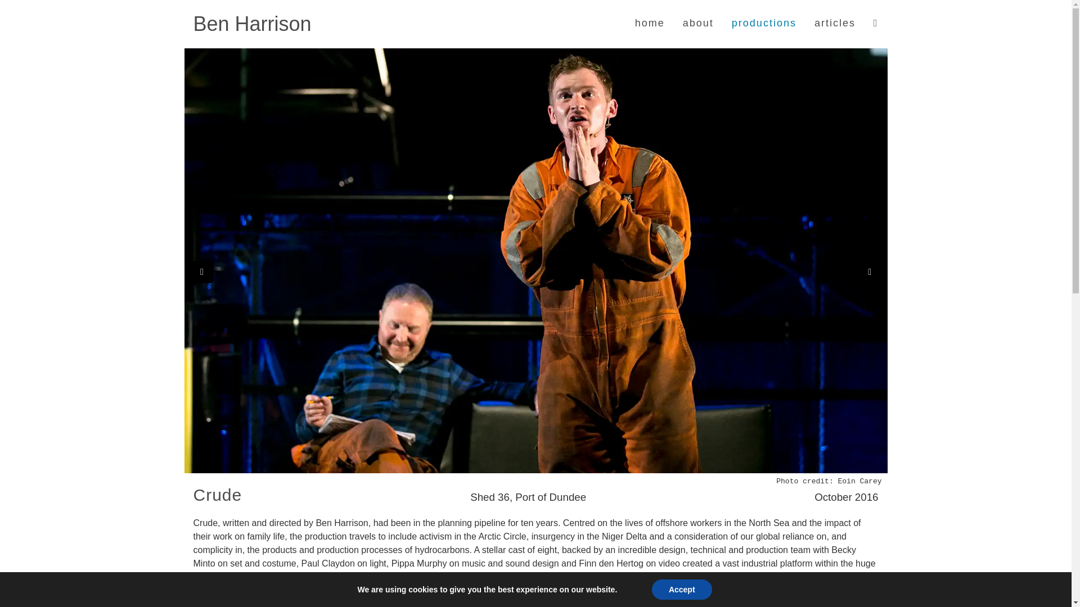 This screenshot has width=1080, height=607. What do you see at coordinates (252, 24) in the screenshot?
I see `Ben Harrison` at bounding box center [252, 24].